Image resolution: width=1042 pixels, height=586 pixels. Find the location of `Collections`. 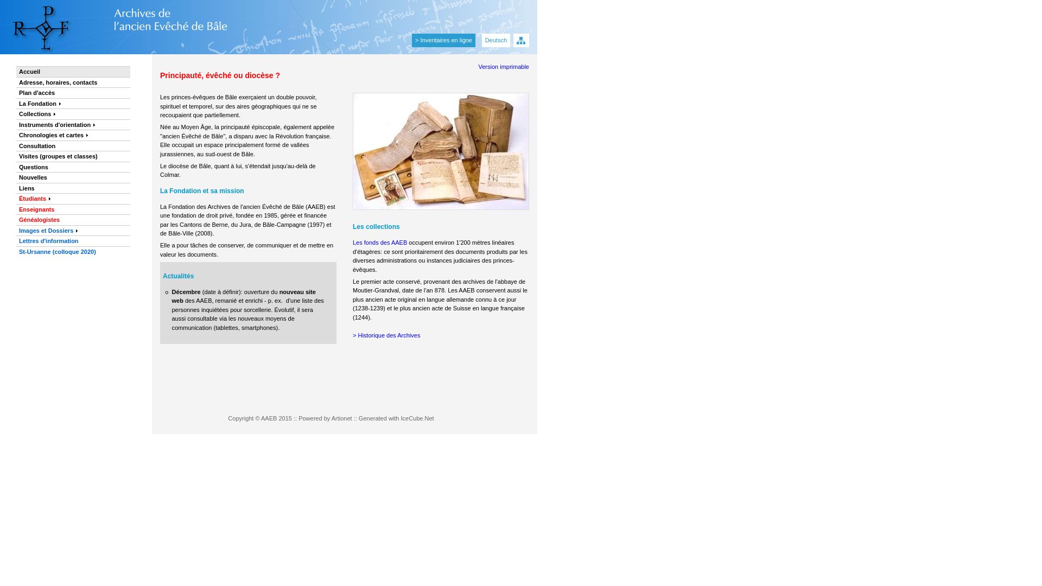

Collections is located at coordinates (73, 114).